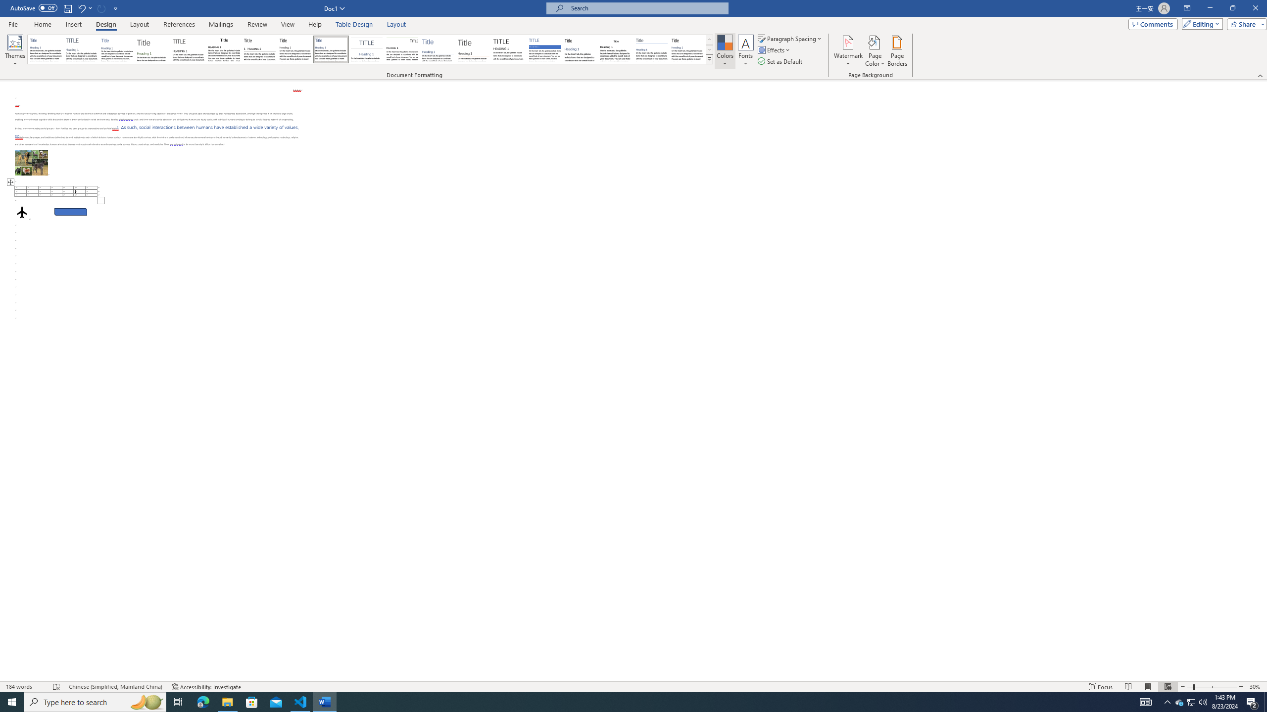  Describe the element at coordinates (153, 49) in the screenshot. I see `Basic (Stylish)` at that location.